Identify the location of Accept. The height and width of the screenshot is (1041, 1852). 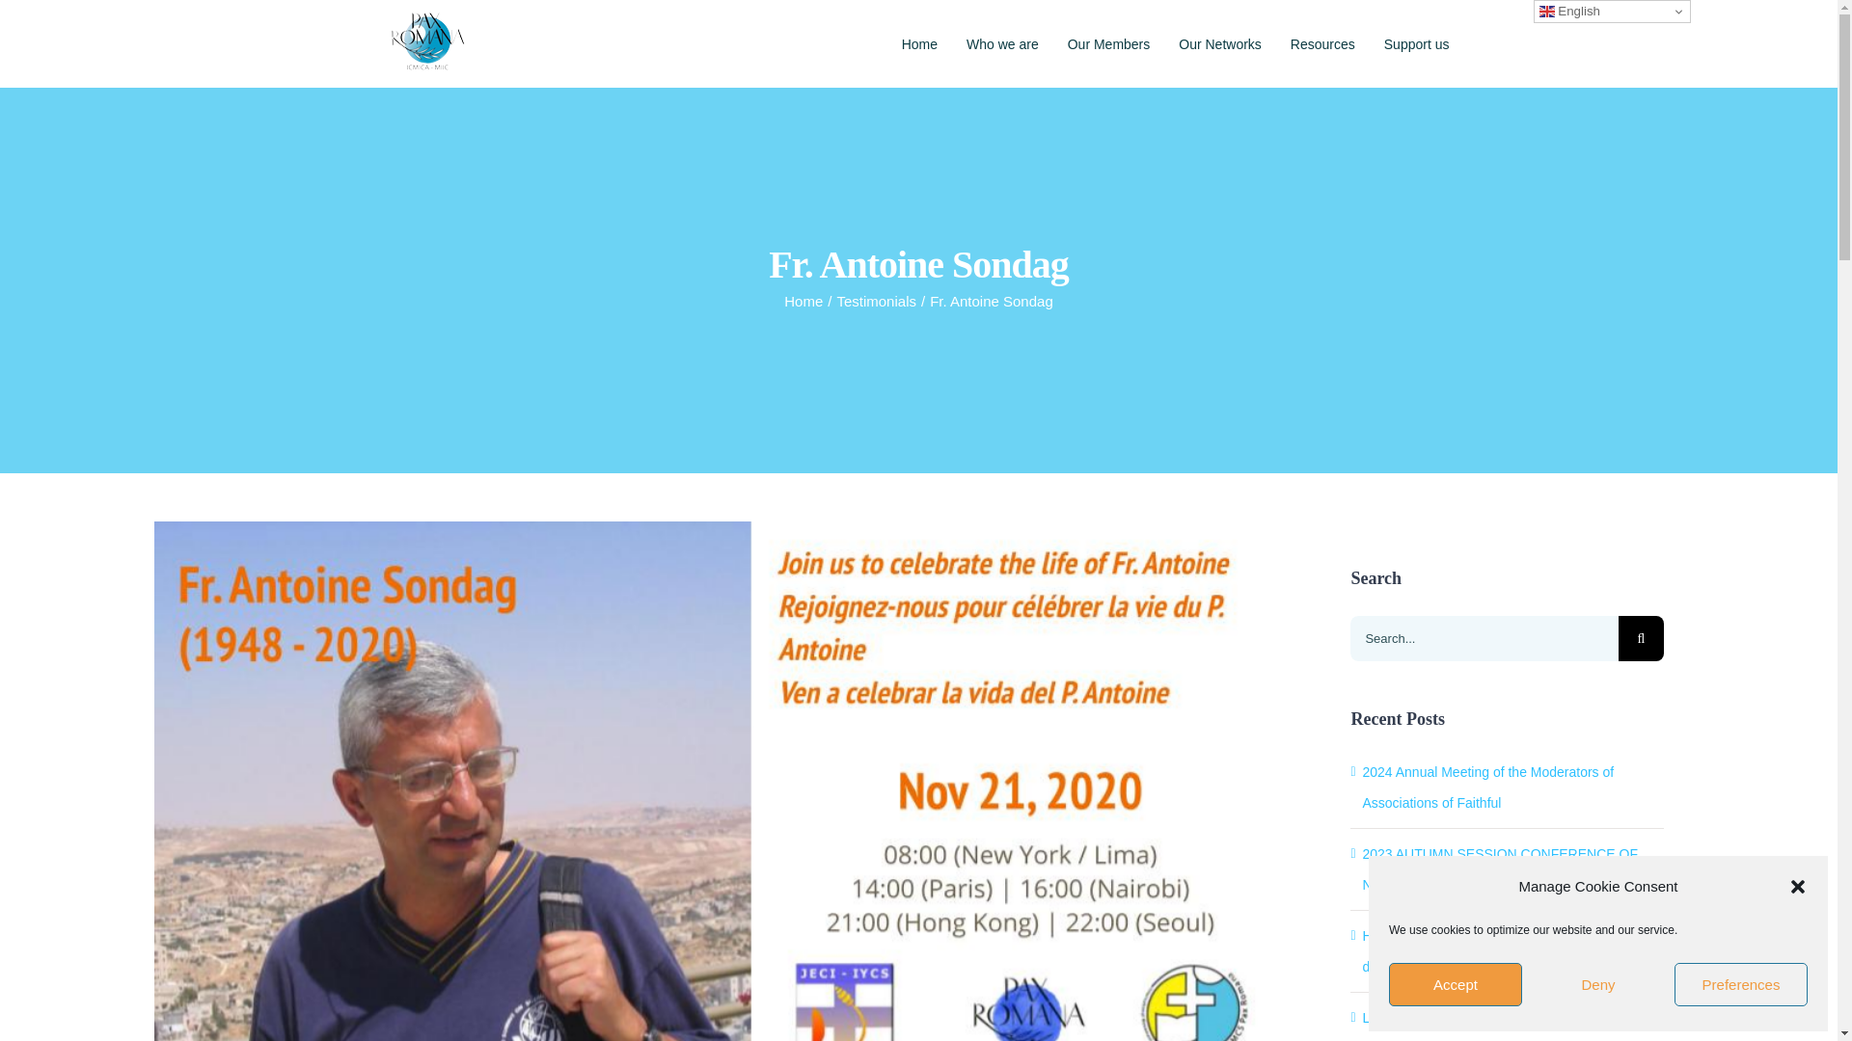
(1456, 985).